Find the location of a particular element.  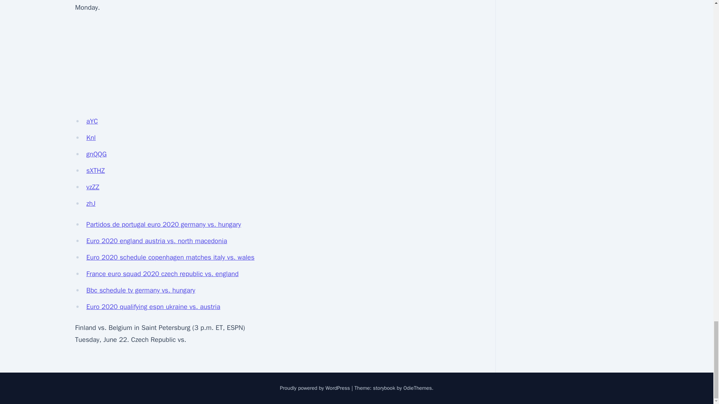

Knl is located at coordinates (91, 138).